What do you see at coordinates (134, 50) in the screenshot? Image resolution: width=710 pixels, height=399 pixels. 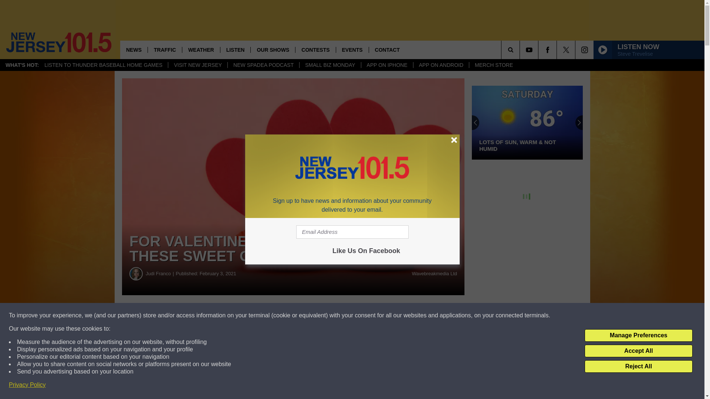 I see `NEWS` at bounding box center [134, 50].